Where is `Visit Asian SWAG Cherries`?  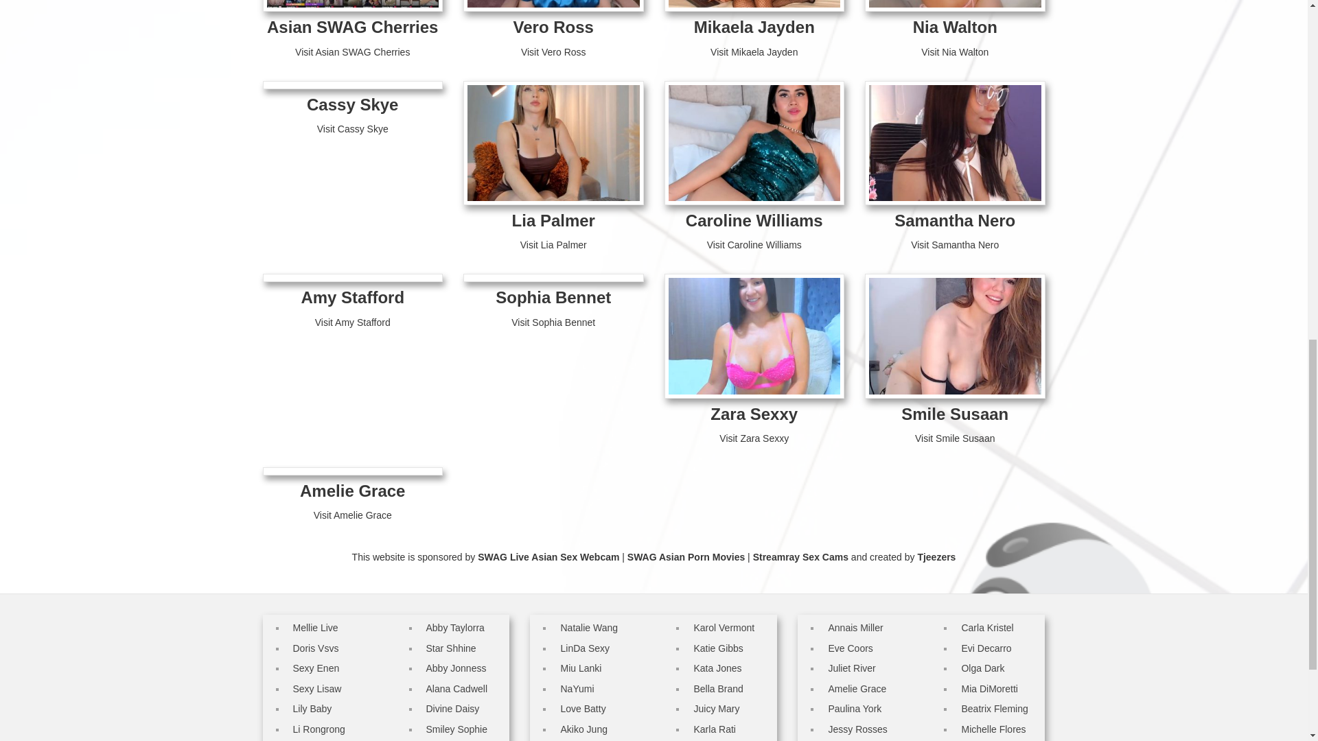
Visit Asian SWAG Cherries is located at coordinates (353, 52).